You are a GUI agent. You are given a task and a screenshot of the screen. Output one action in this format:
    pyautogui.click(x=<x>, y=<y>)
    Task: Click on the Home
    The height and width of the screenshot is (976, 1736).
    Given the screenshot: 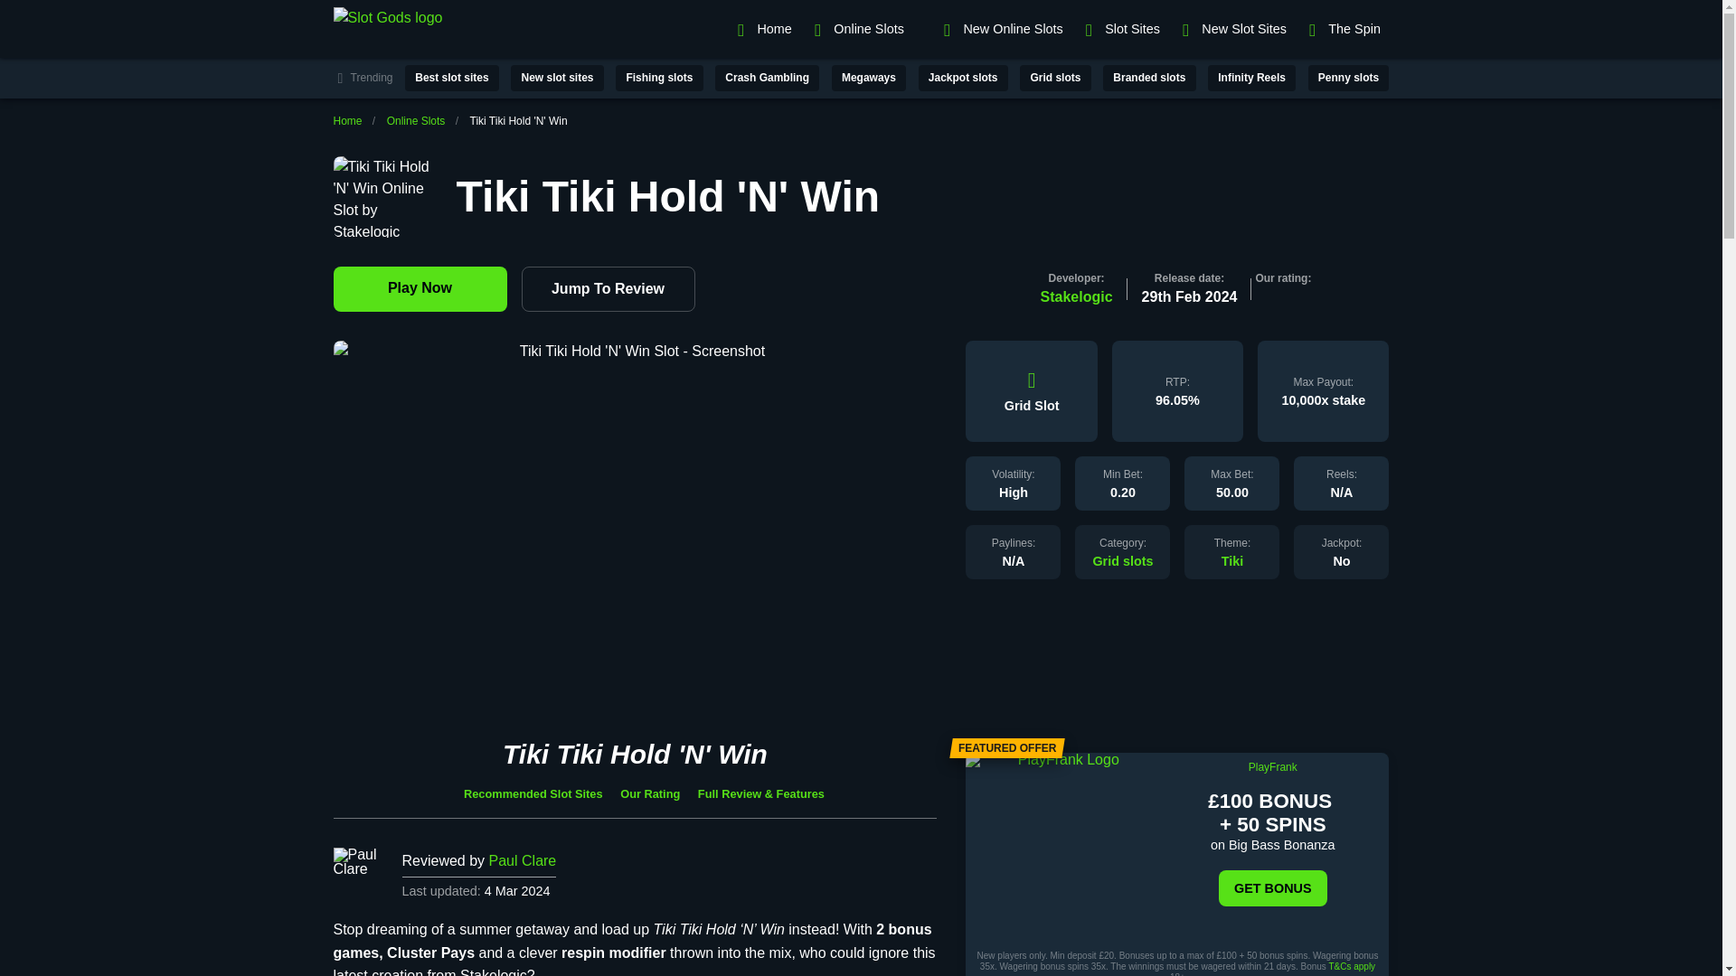 What is the action you would take?
    pyautogui.click(x=347, y=121)
    